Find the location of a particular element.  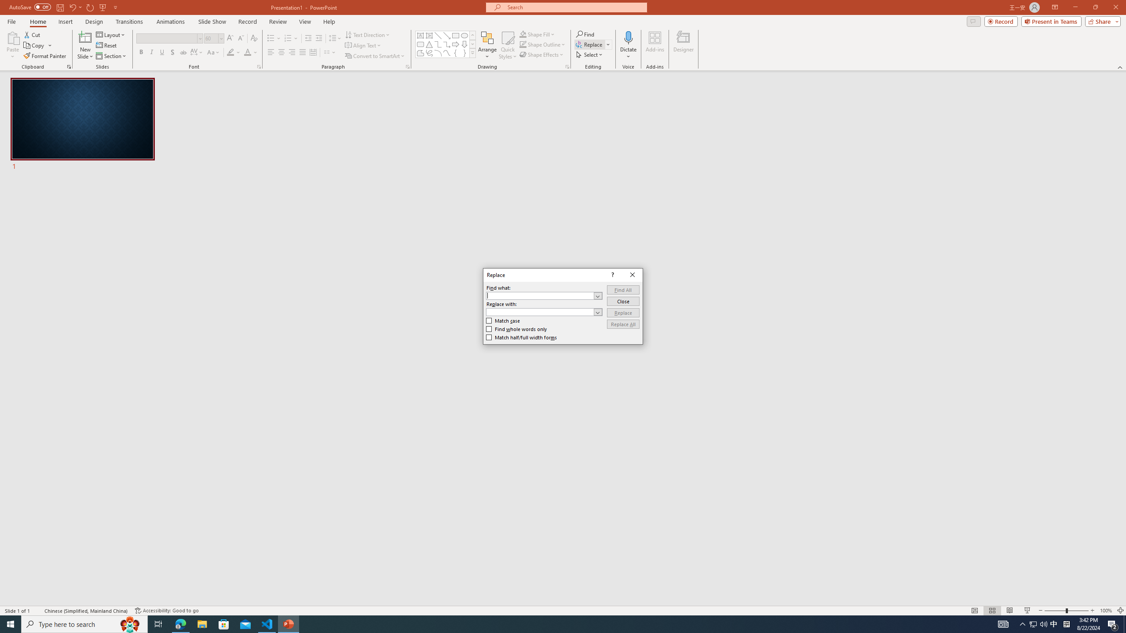

Shape Outline is located at coordinates (1033, 624).